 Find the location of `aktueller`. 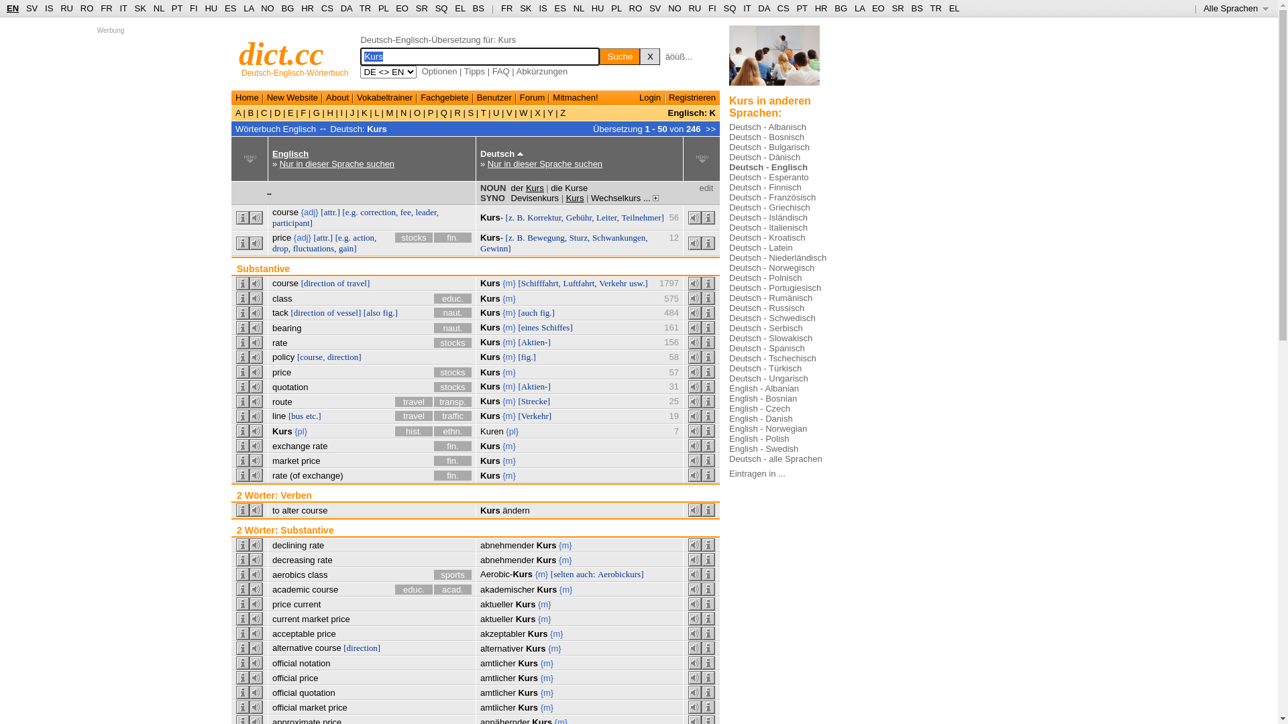

aktueller is located at coordinates (496, 604).